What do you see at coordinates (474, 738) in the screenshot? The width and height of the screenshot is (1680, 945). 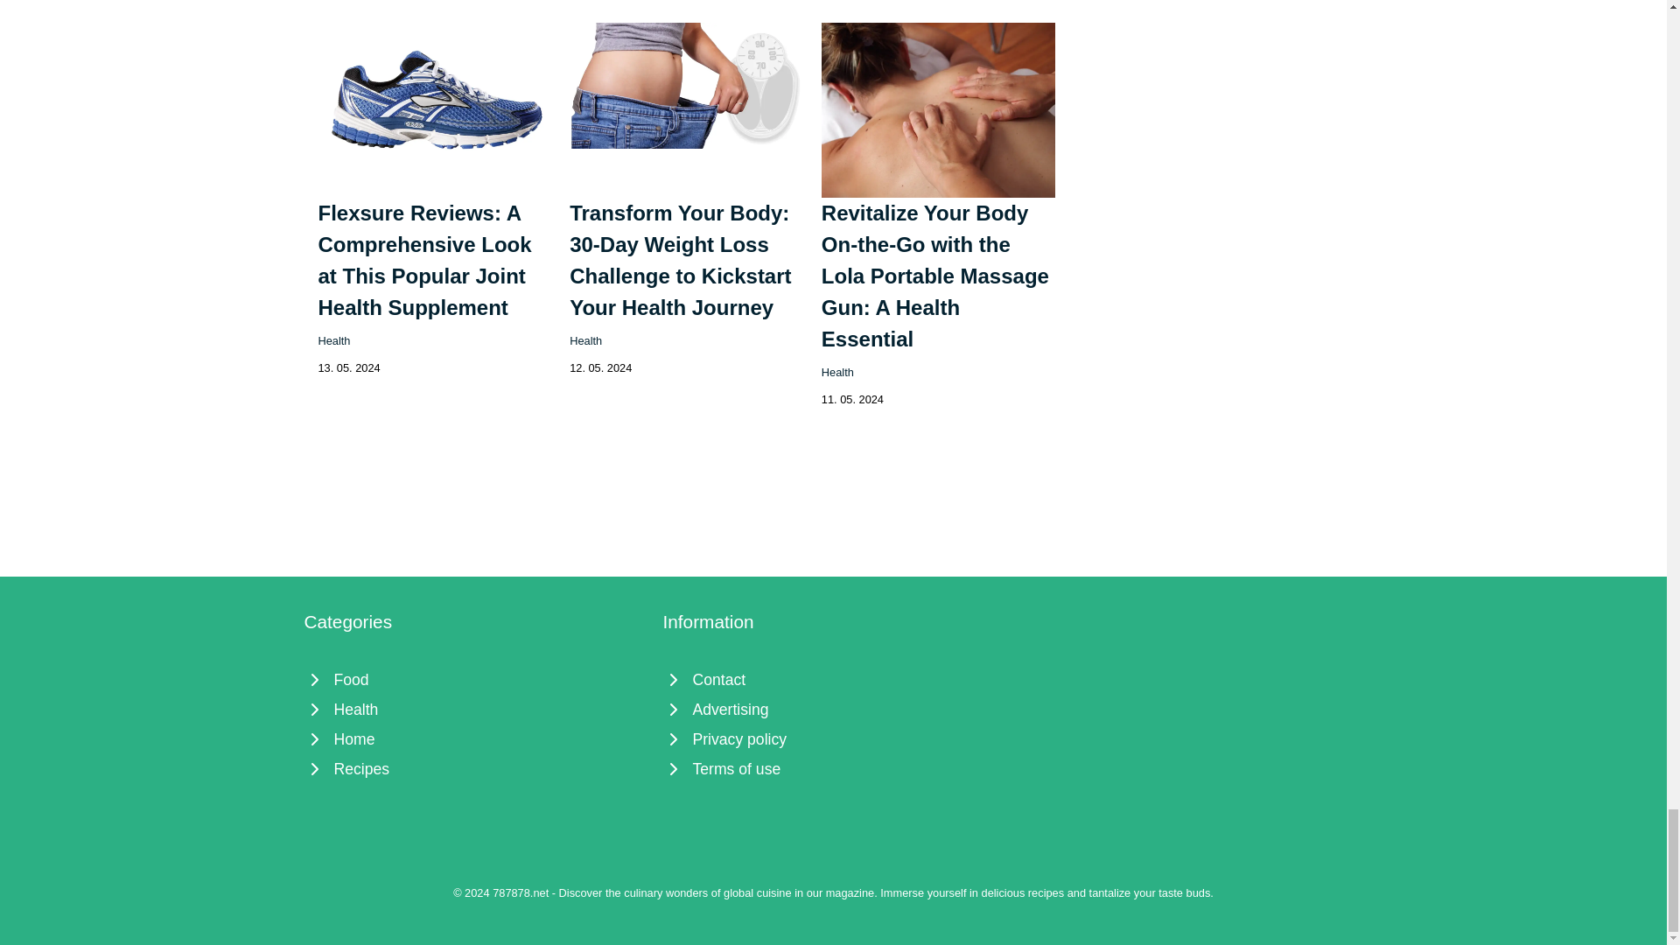 I see `Home` at bounding box center [474, 738].